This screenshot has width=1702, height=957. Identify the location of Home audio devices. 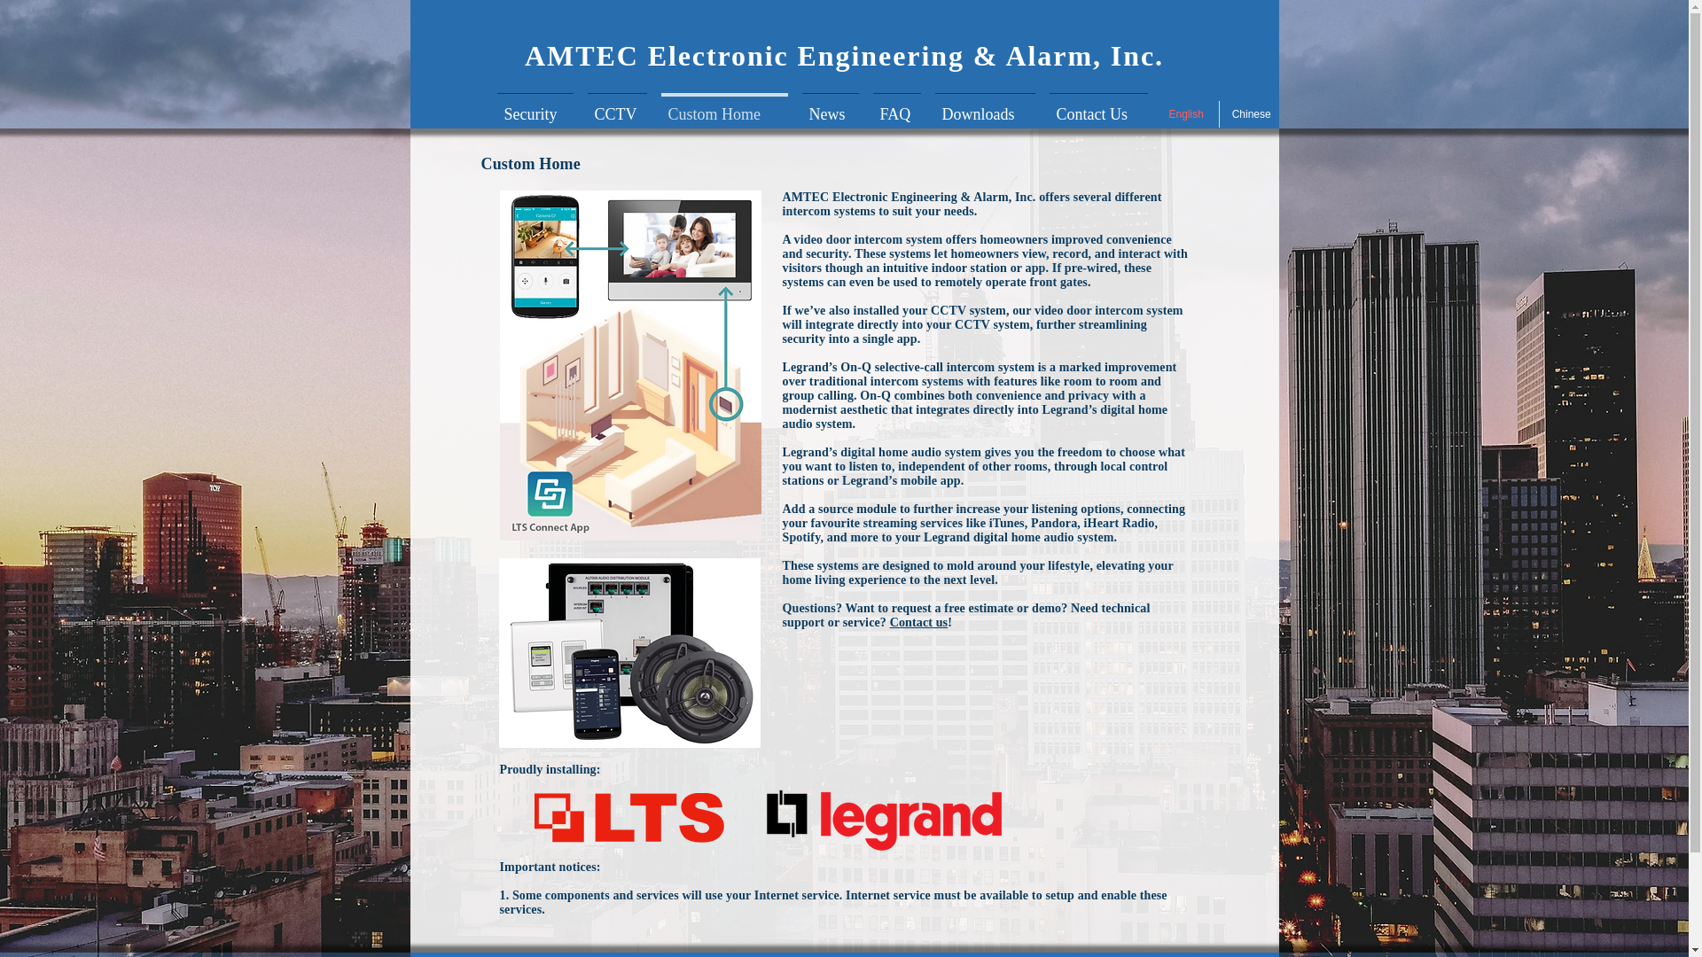
(628, 652).